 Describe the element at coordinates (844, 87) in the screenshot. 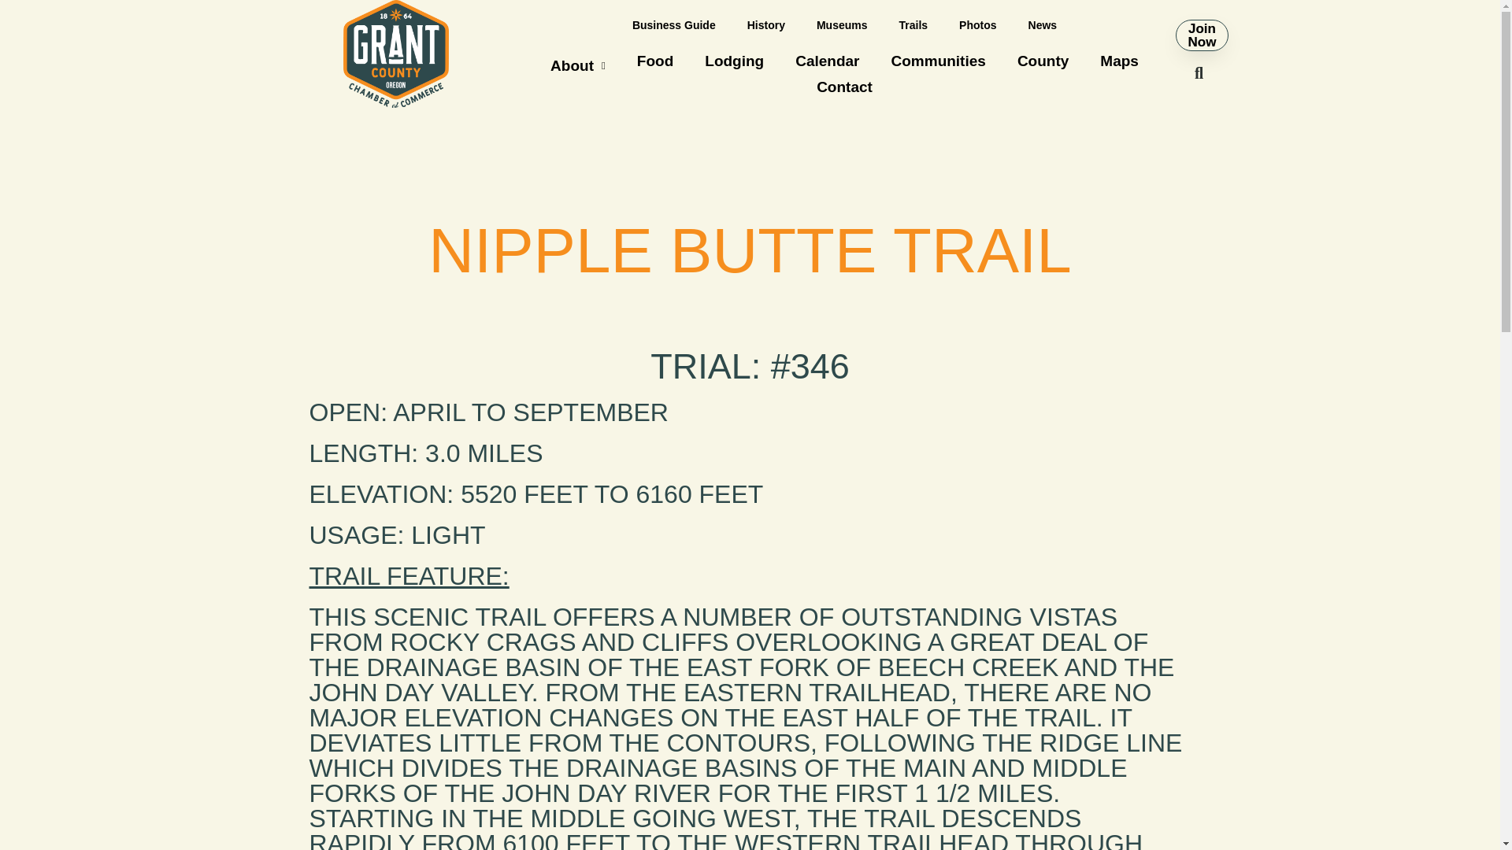

I see `Contact` at that location.